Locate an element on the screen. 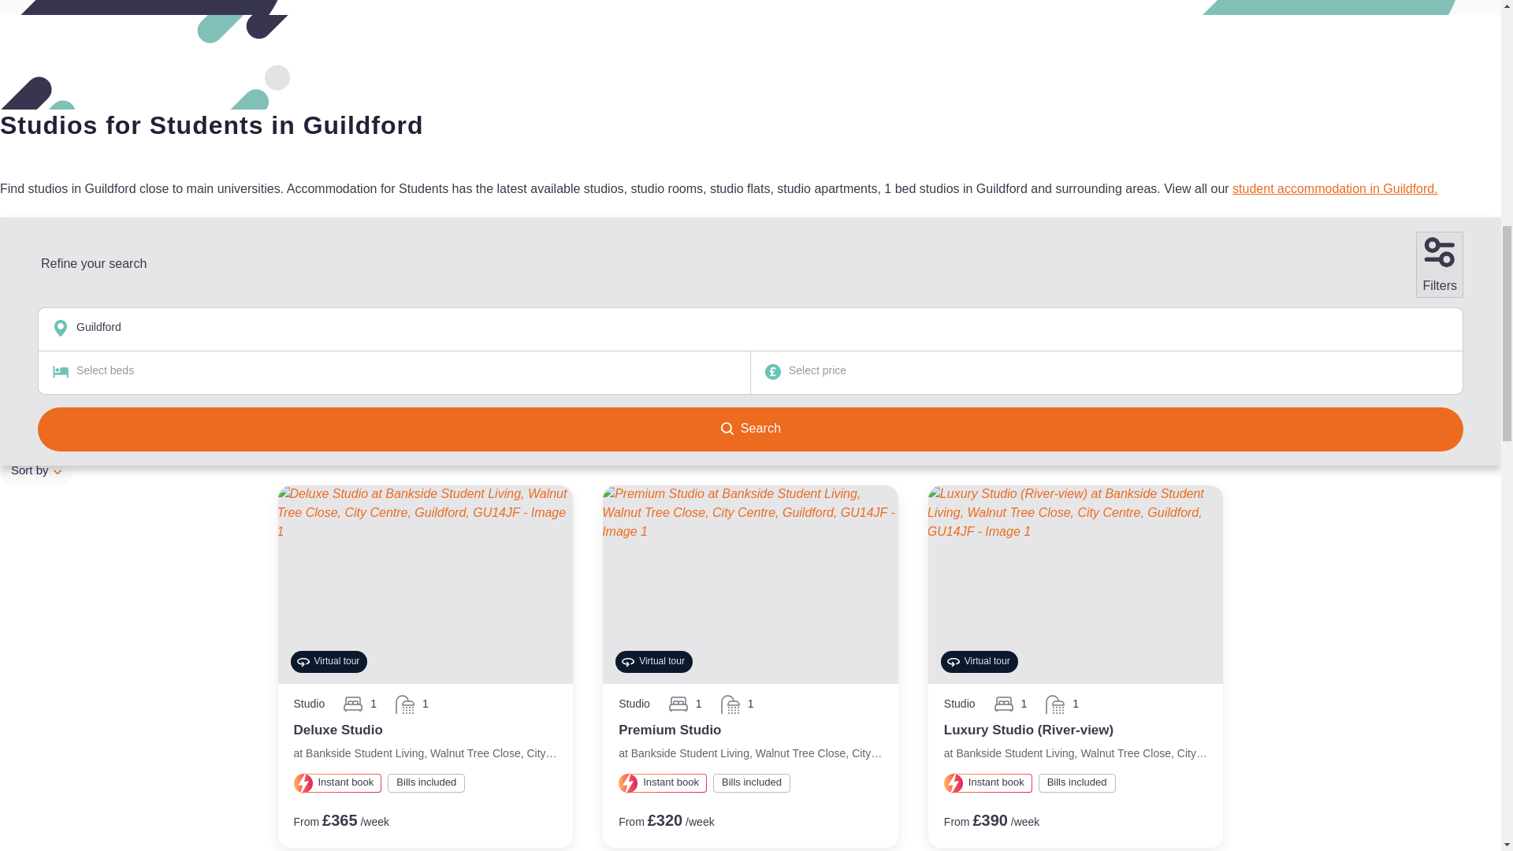 This screenshot has width=1513, height=851. Guildford is located at coordinates (85, 303).